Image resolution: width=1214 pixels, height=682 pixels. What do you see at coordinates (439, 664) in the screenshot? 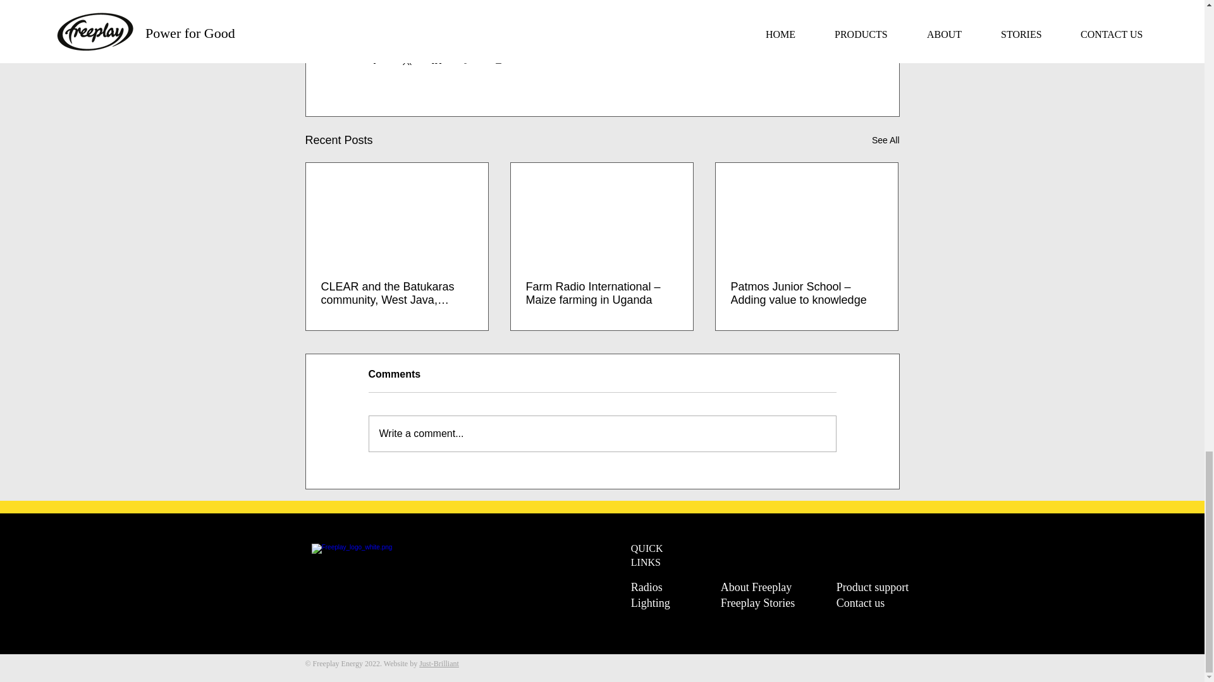
I see `Just-Brilliant` at bounding box center [439, 664].